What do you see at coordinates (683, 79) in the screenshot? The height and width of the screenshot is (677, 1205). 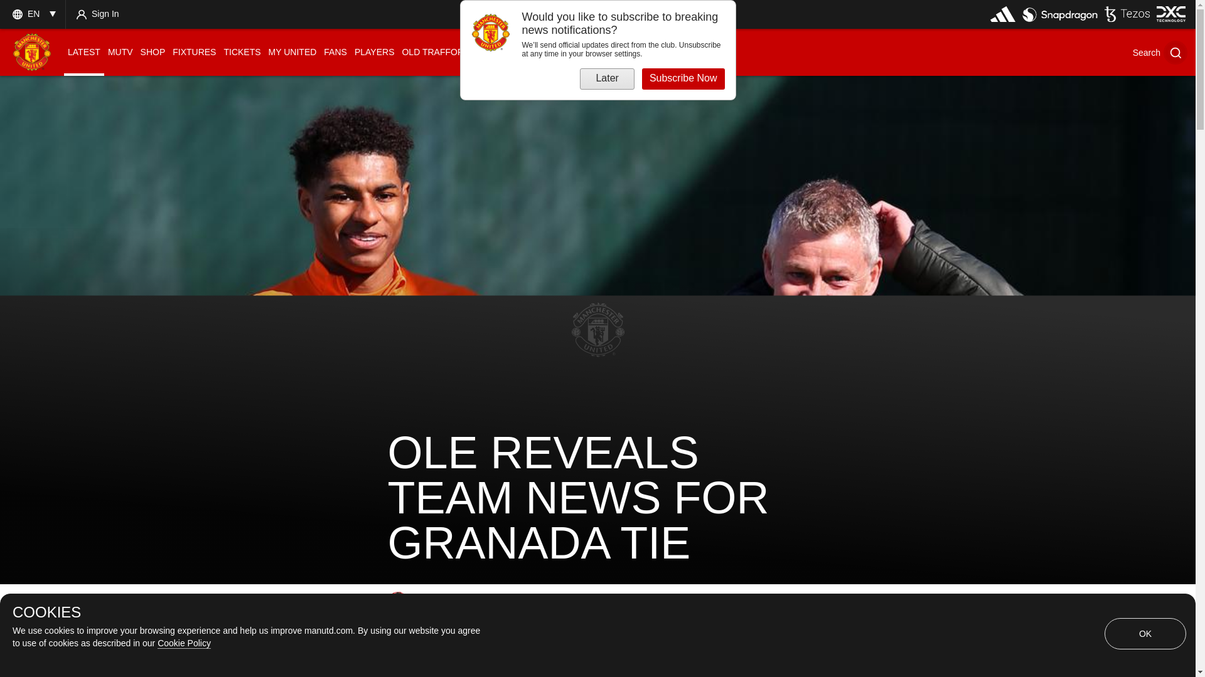 I see `Subscribe Now` at bounding box center [683, 79].